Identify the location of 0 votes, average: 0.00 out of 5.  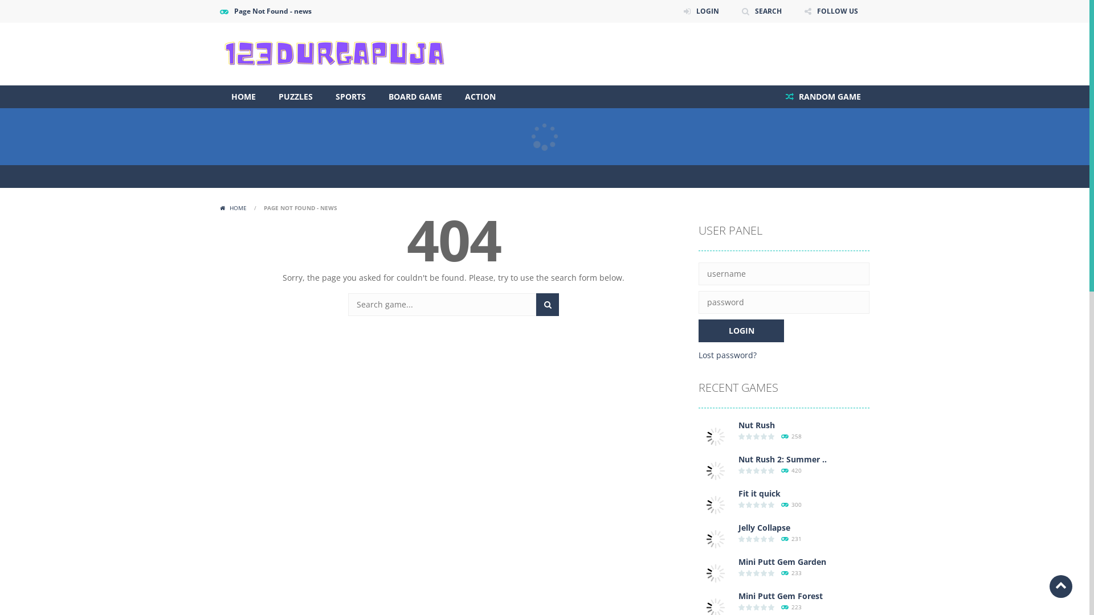
(742, 436).